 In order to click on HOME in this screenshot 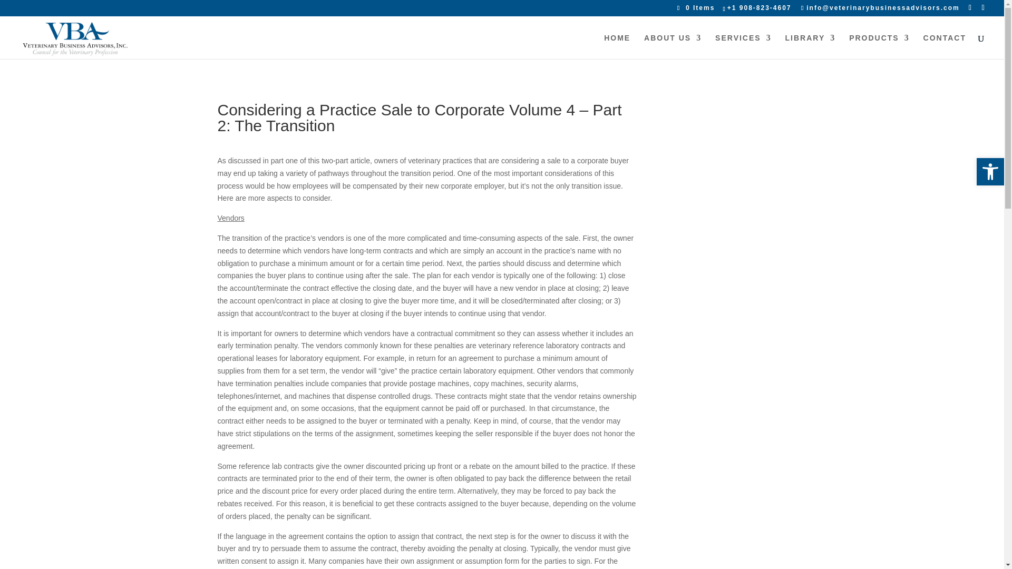, I will do `click(617, 46)`.